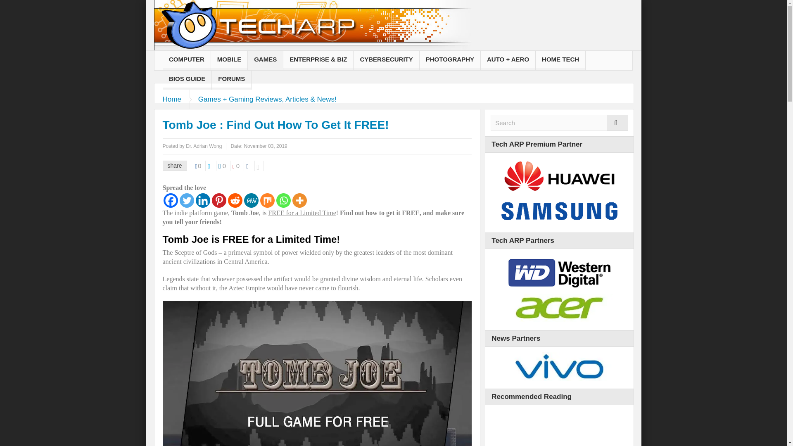 This screenshot has width=793, height=446. I want to click on HOME TECH, so click(560, 60).